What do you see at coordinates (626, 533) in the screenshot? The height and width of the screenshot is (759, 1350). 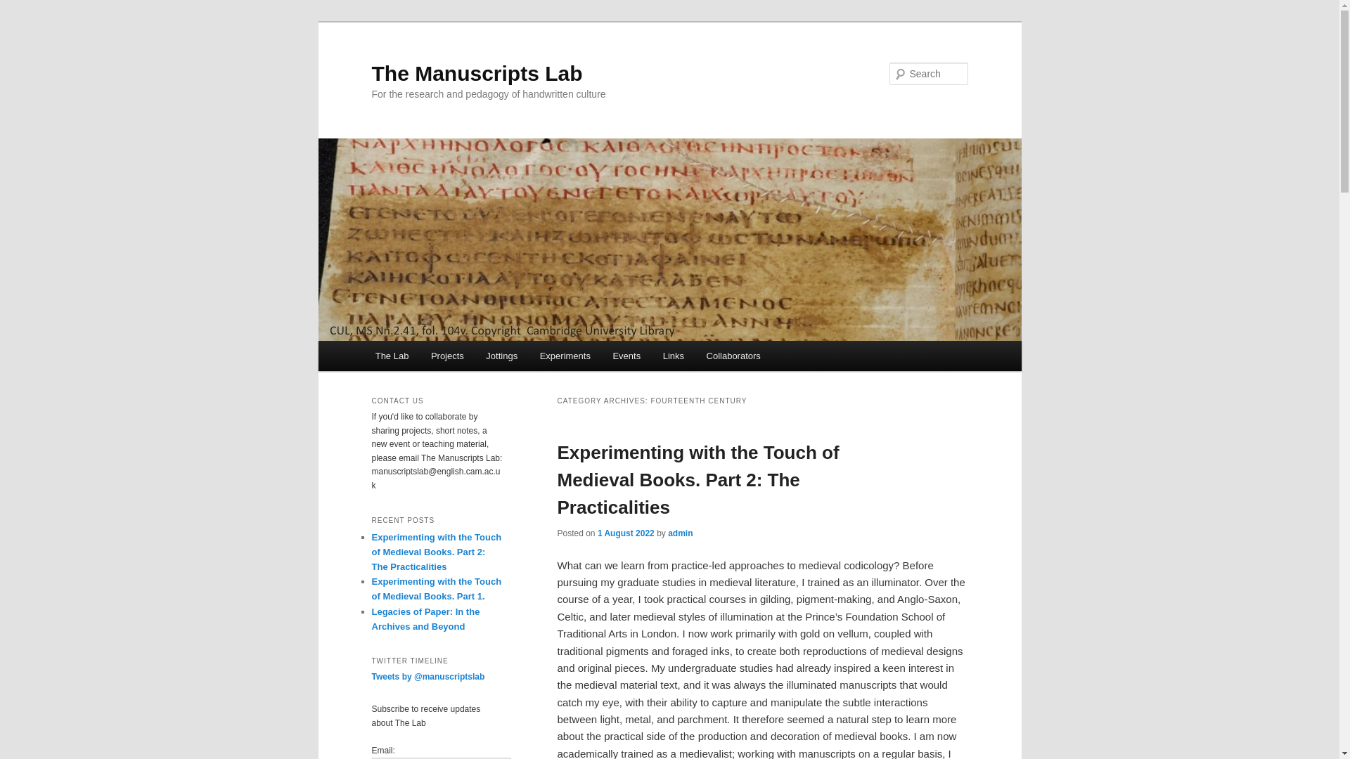 I see `1 August 2022` at bounding box center [626, 533].